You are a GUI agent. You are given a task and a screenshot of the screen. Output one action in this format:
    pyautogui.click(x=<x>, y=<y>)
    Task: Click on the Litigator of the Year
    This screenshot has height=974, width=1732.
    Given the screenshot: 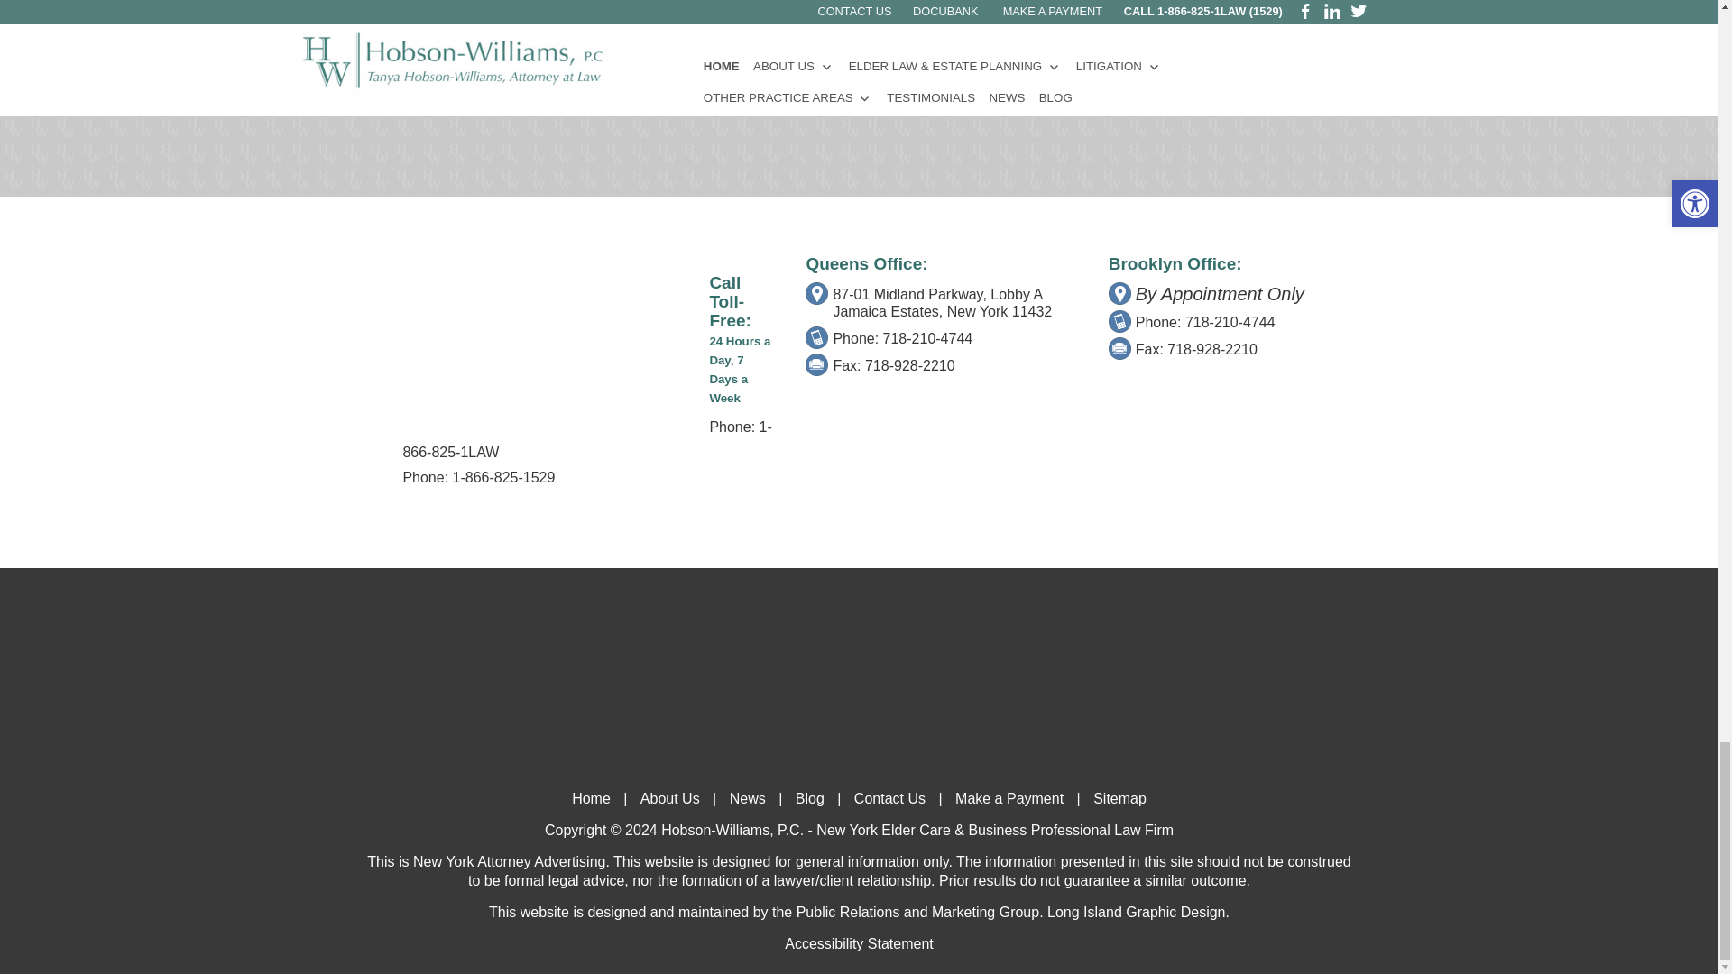 What is the action you would take?
    pyautogui.click(x=272, y=120)
    